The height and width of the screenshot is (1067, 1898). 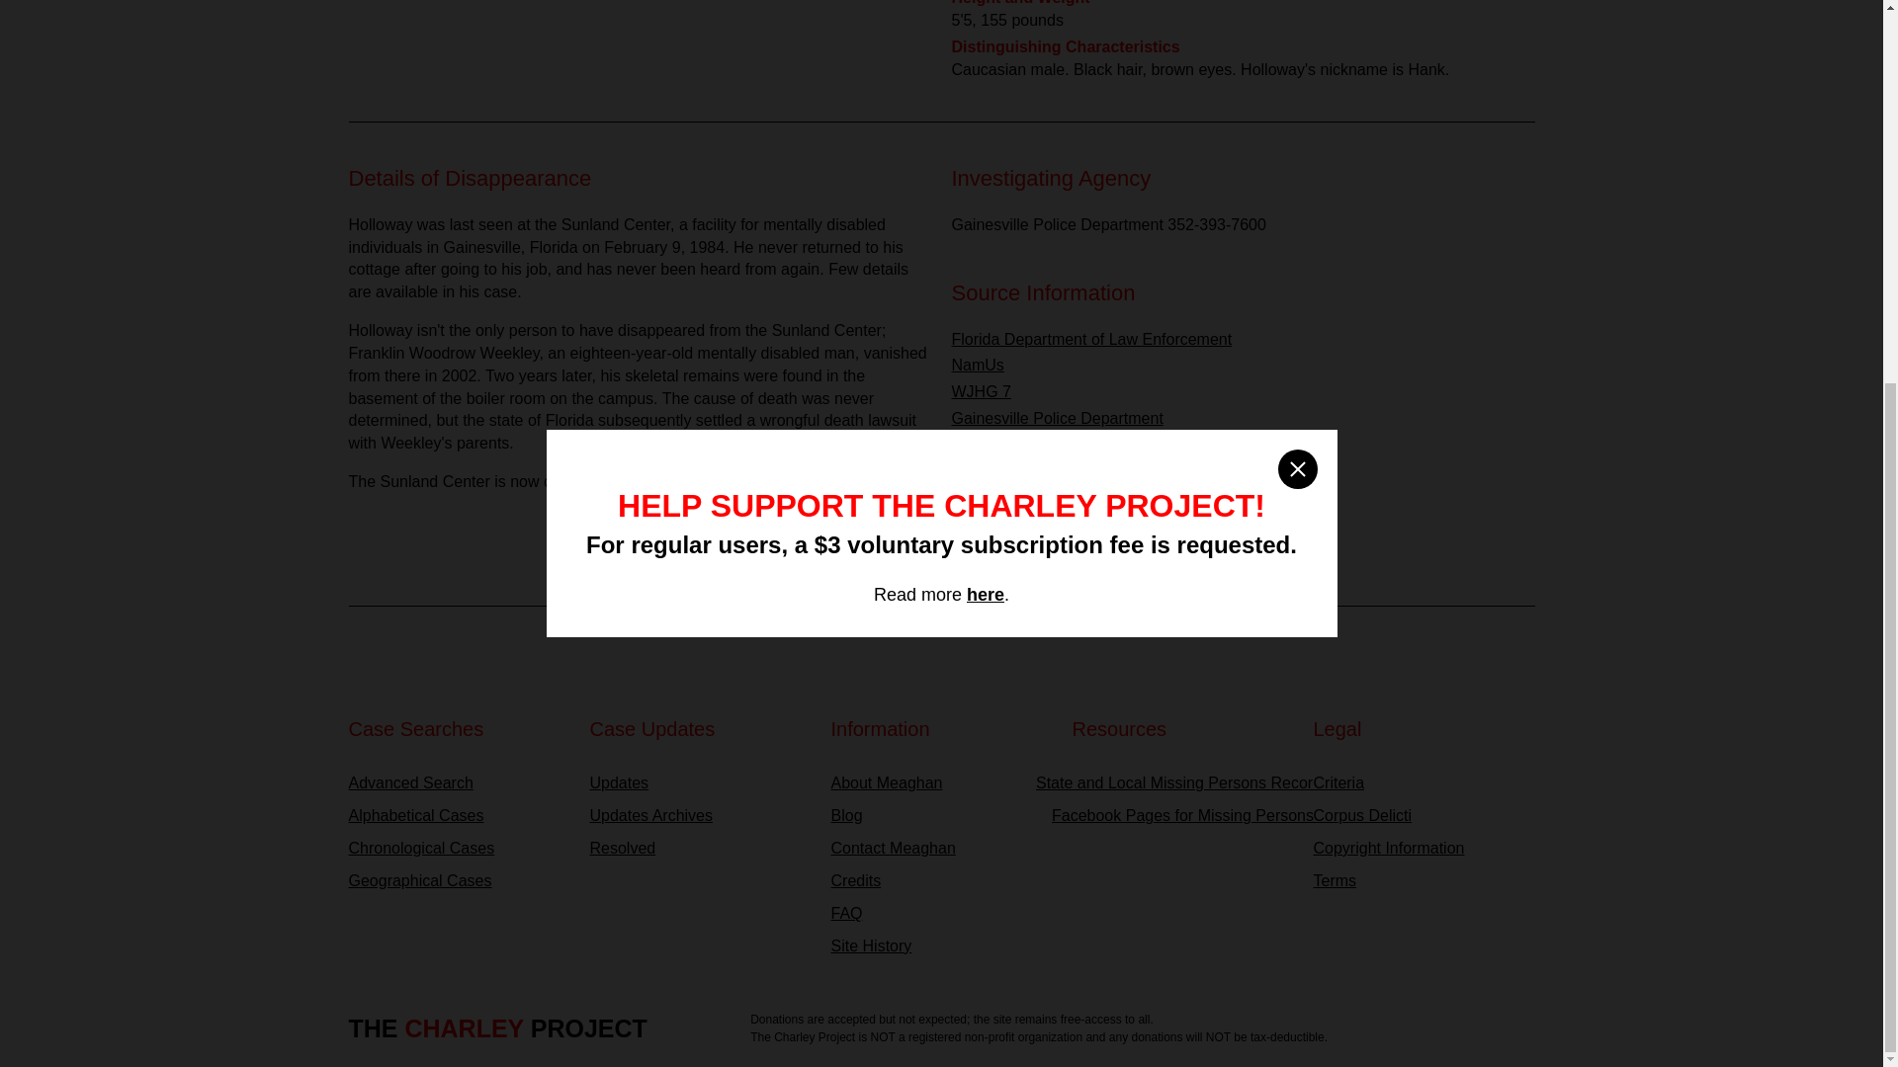 What do you see at coordinates (977, 365) in the screenshot?
I see `NamUs` at bounding box center [977, 365].